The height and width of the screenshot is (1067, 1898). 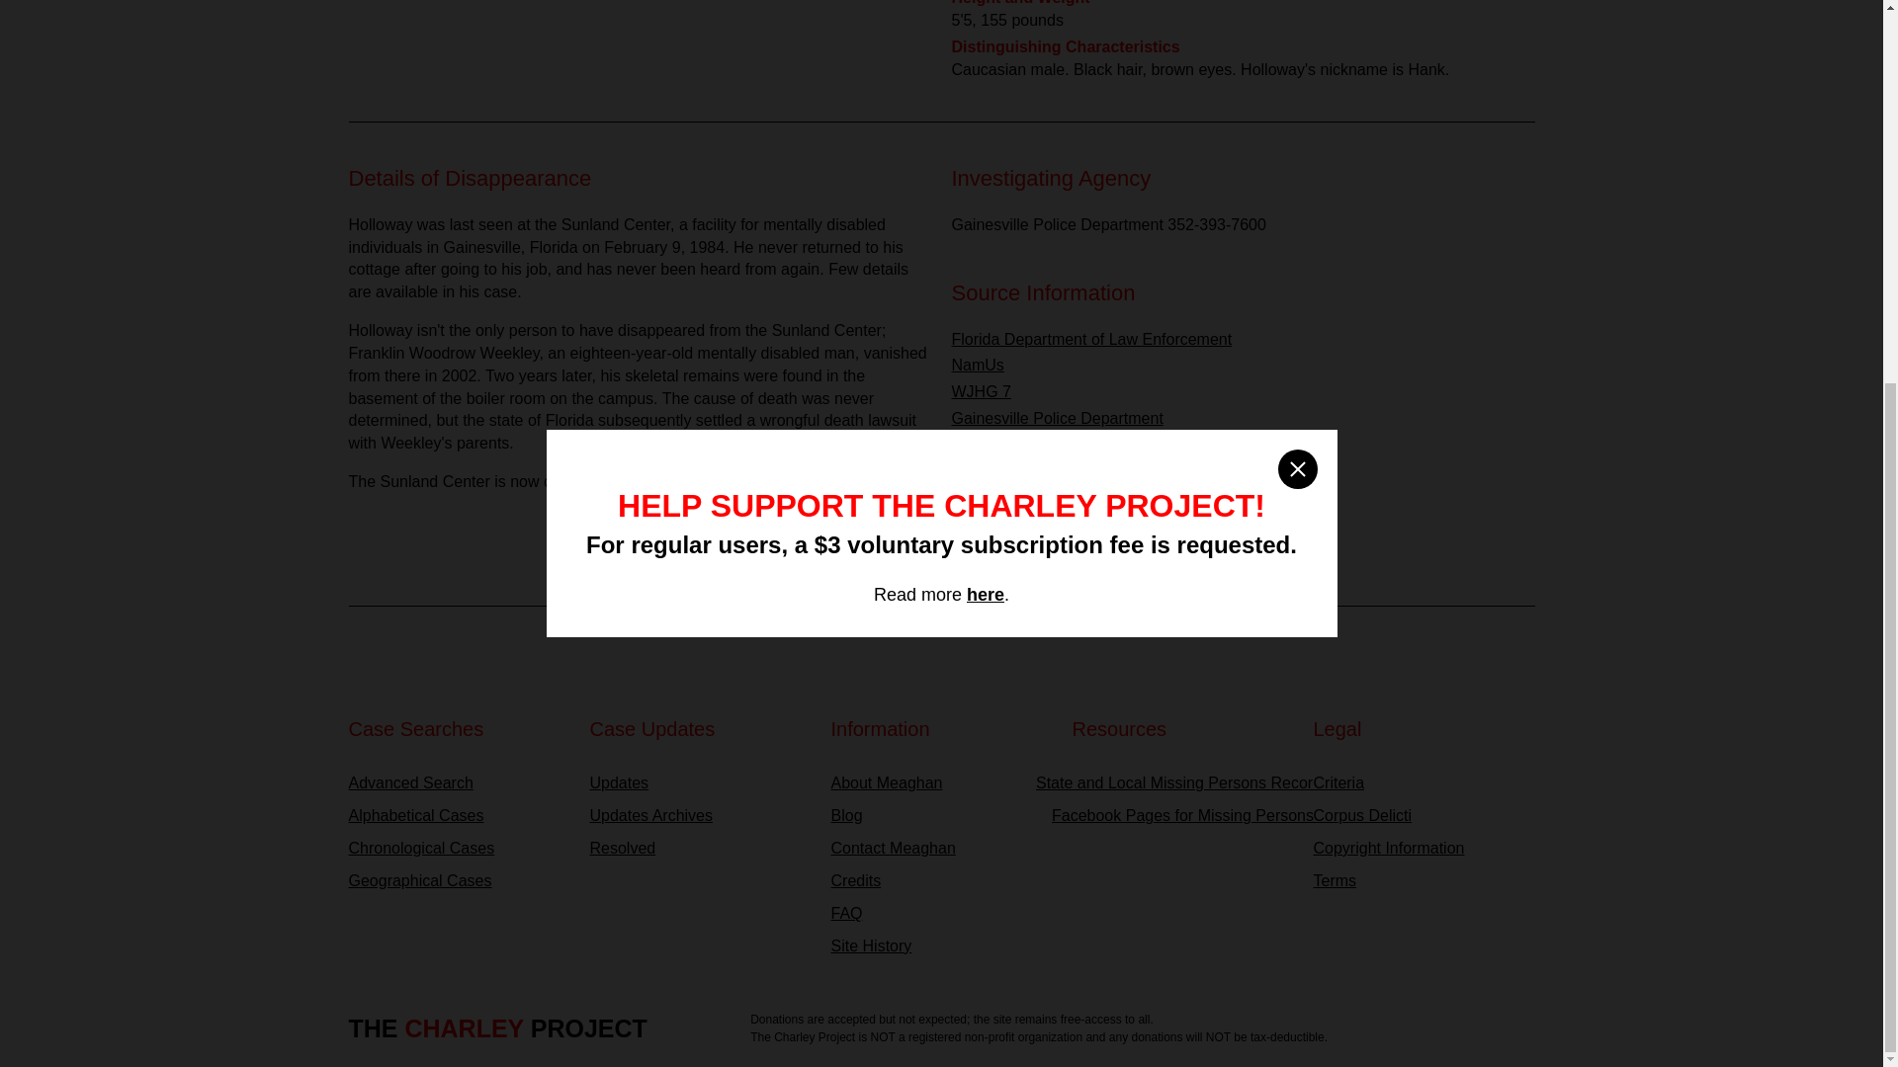 What do you see at coordinates (977, 365) in the screenshot?
I see `NamUs` at bounding box center [977, 365].